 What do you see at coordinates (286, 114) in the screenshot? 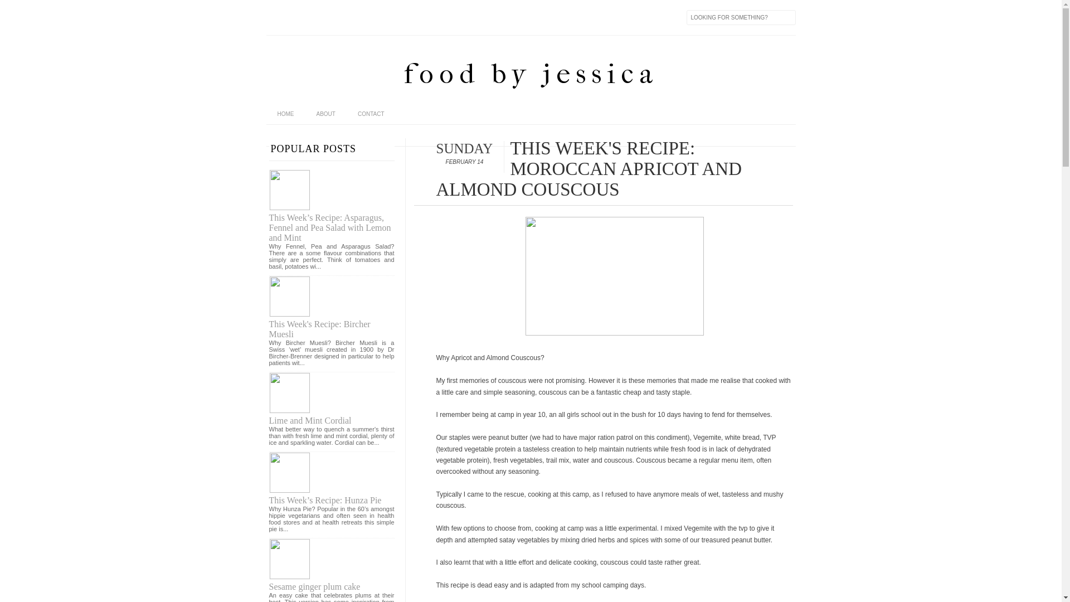
I see `HOME` at bounding box center [286, 114].